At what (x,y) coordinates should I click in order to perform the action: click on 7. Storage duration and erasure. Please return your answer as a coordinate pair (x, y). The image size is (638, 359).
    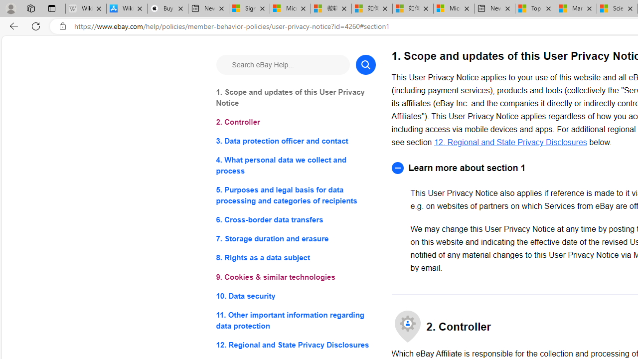
    Looking at the image, I should click on (295, 239).